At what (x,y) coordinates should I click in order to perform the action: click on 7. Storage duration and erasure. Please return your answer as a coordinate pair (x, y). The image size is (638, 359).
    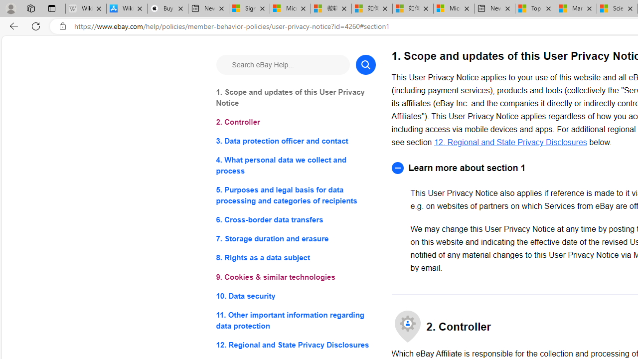
    Looking at the image, I should click on (295, 239).